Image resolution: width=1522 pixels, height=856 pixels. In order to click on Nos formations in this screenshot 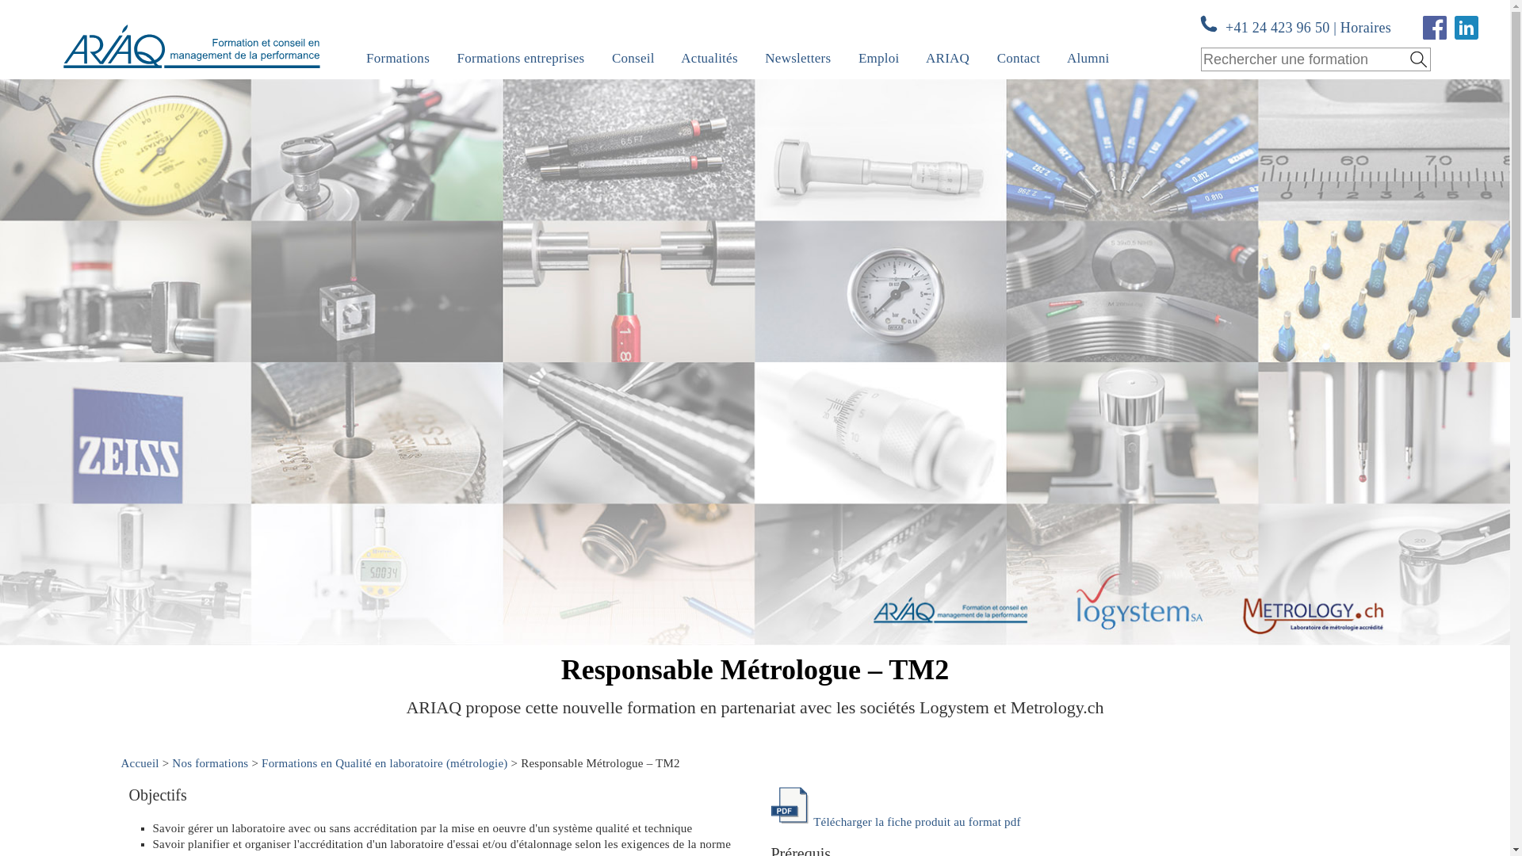, I will do `click(210, 763)`.